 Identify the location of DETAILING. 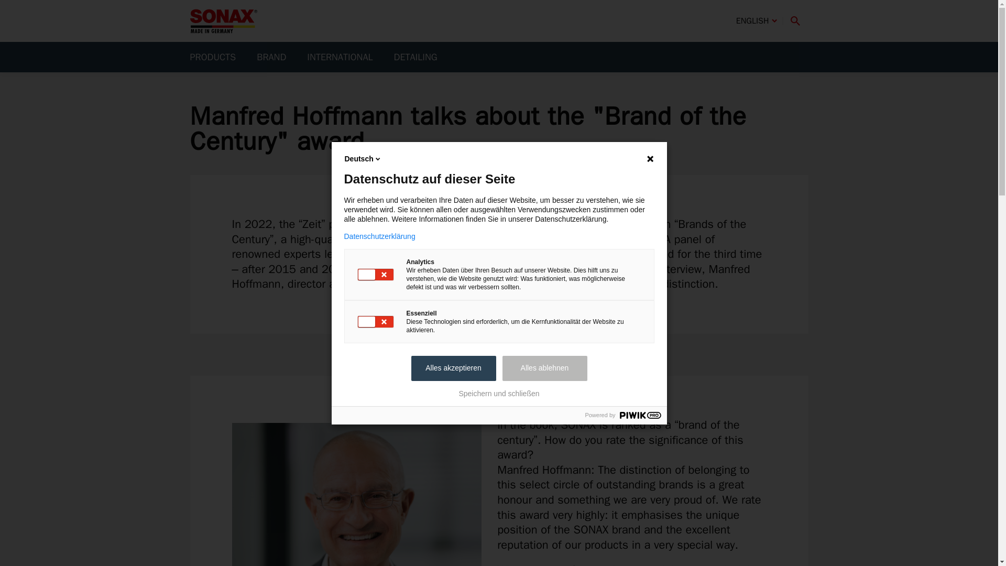
(415, 57).